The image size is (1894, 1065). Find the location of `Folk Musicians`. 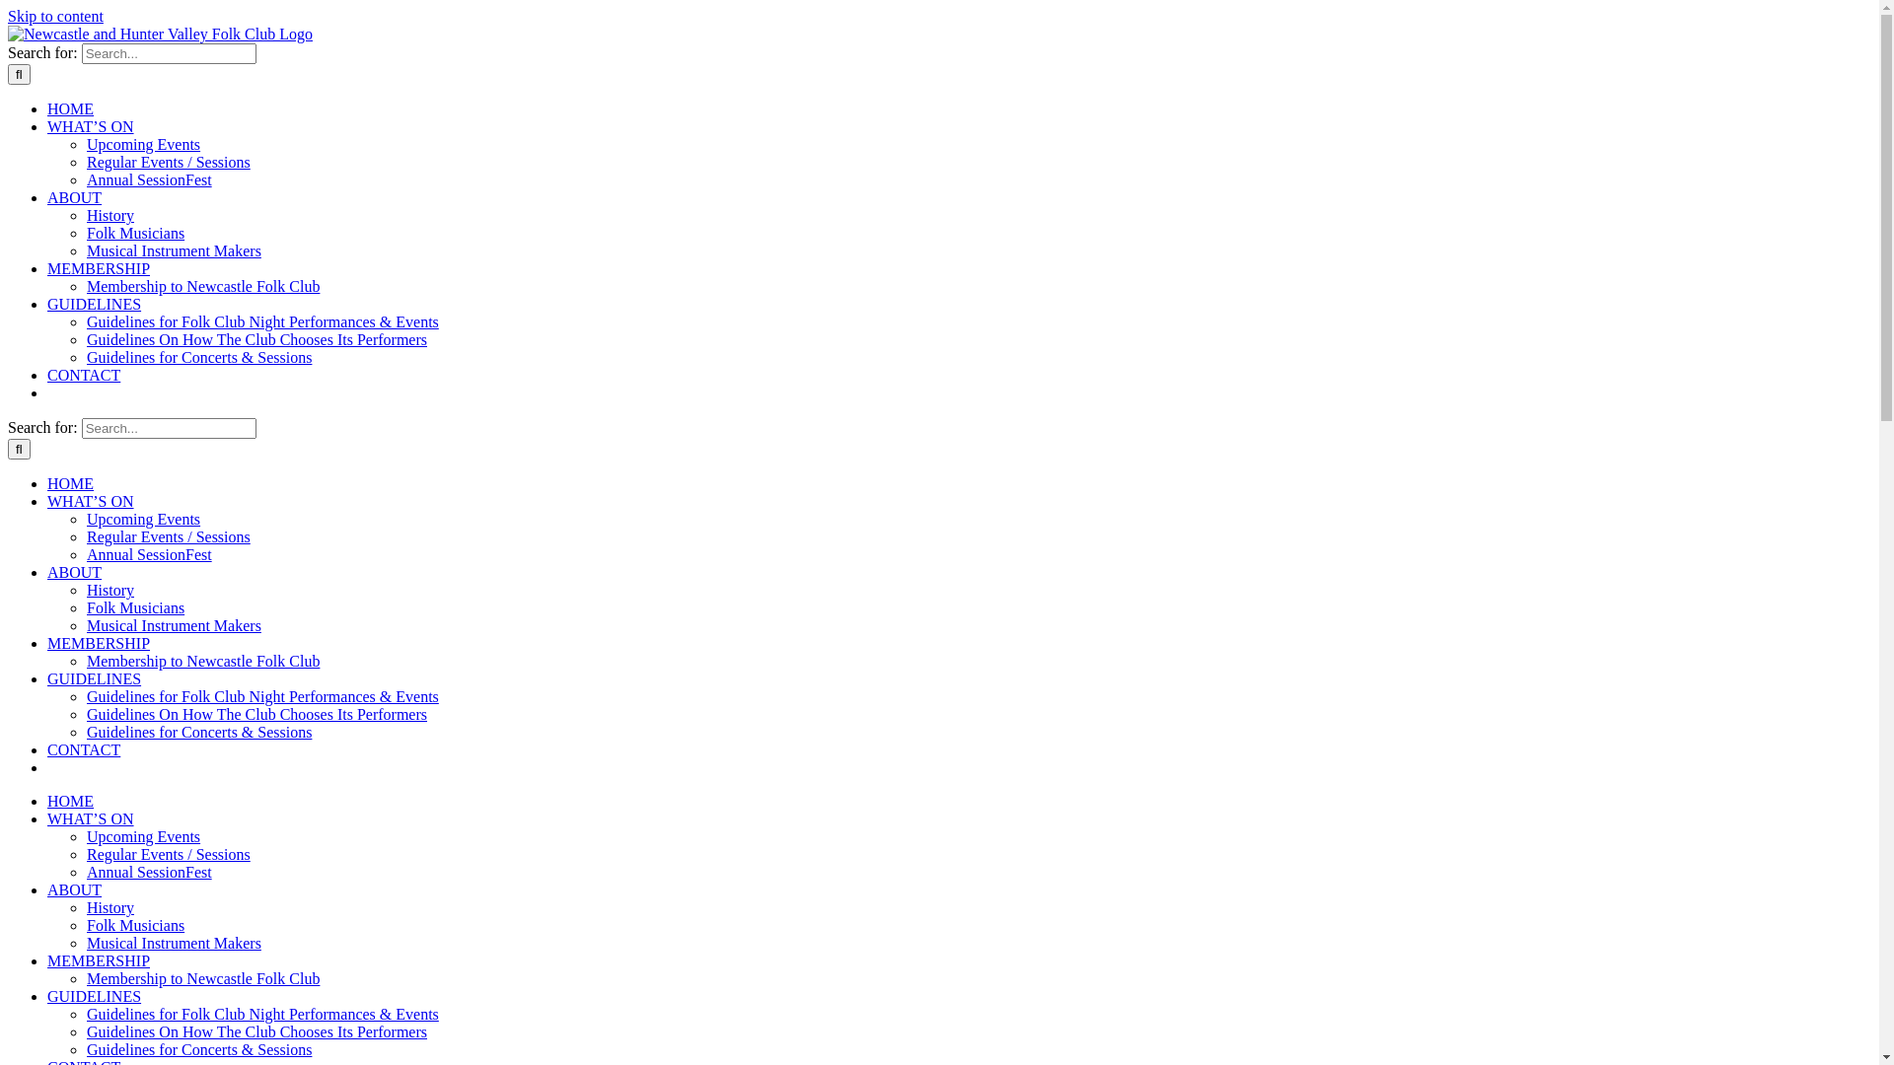

Folk Musicians is located at coordinates (136, 607).